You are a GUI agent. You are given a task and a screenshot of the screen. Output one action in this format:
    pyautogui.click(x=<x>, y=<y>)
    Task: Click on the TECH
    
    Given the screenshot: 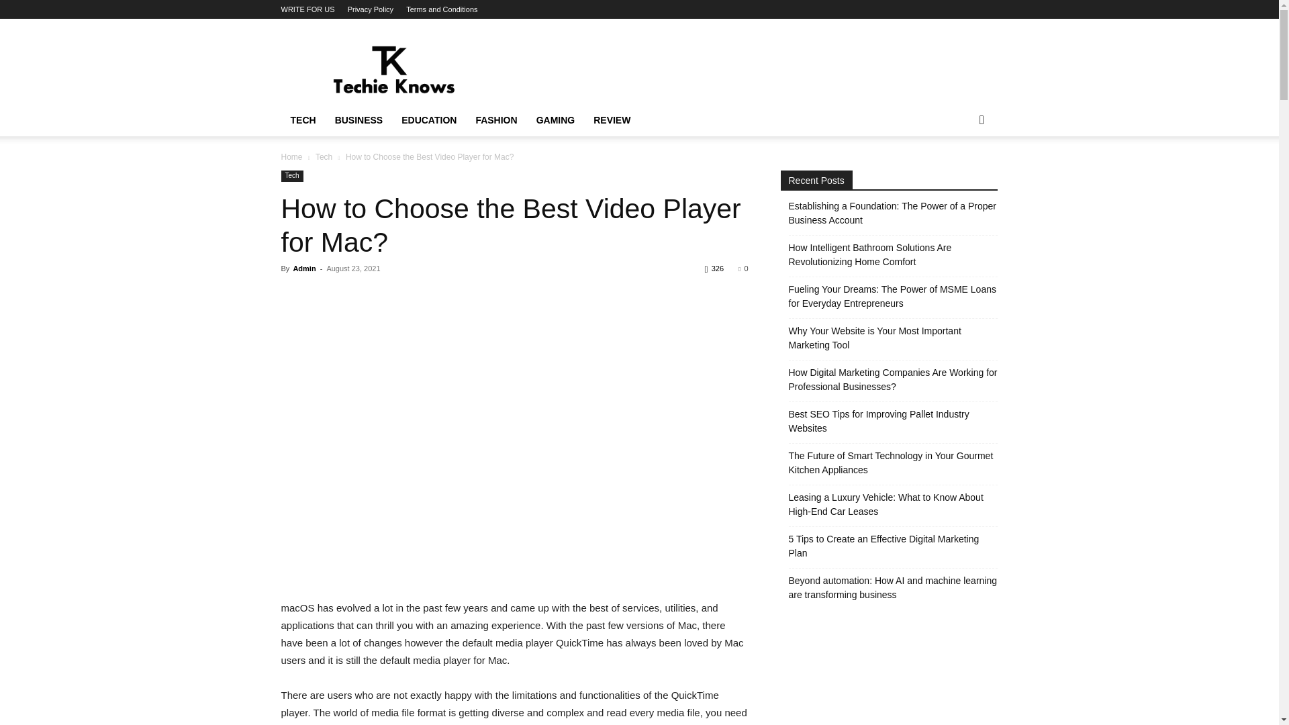 What is the action you would take?
    pyautogui.click(x=302, y=120)
    